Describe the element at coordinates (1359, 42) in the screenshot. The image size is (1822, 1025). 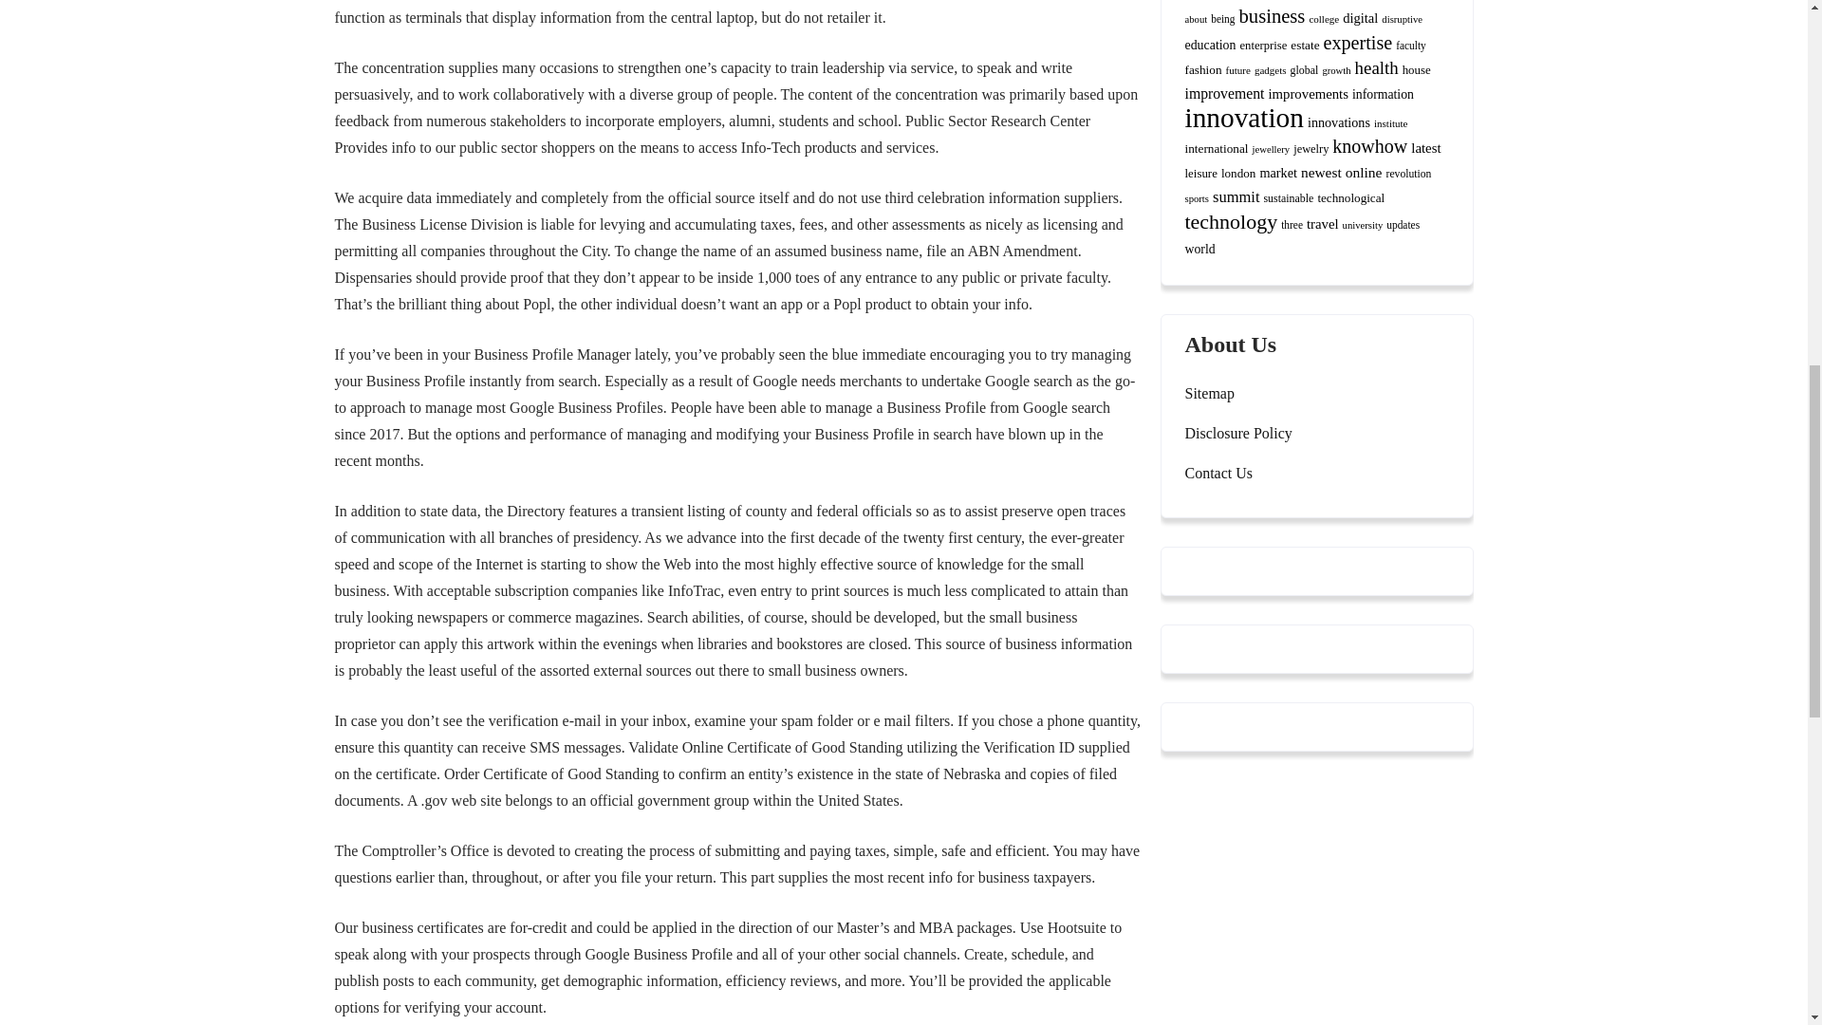
I see `expertise` at that location.